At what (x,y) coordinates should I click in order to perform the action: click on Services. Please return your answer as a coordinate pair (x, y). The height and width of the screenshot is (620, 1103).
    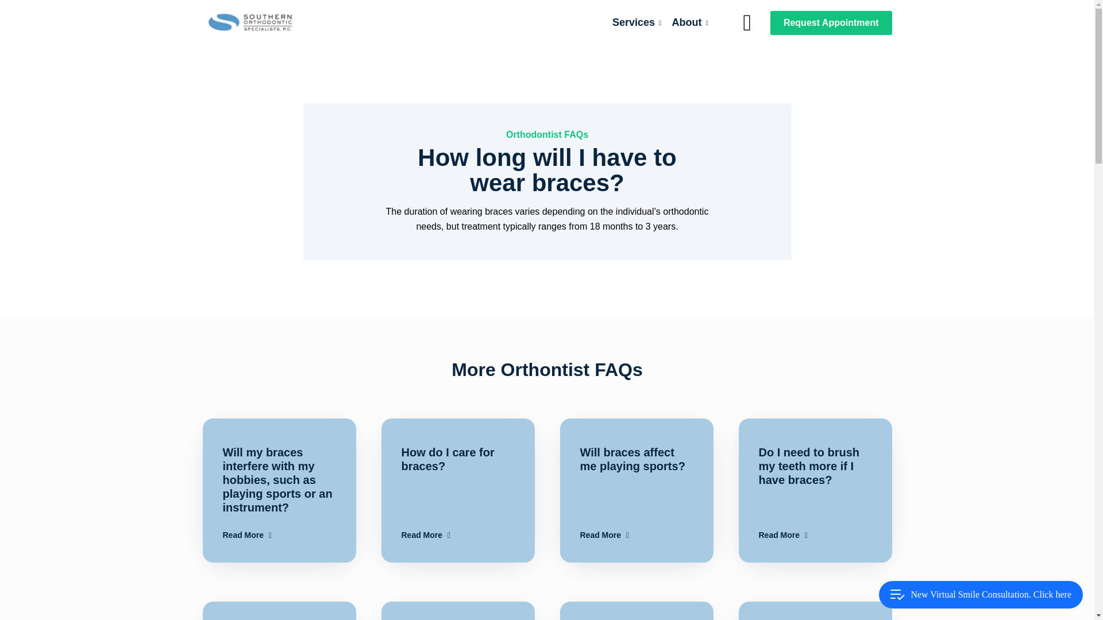
    Looking at the image, I should click on (635, 490).